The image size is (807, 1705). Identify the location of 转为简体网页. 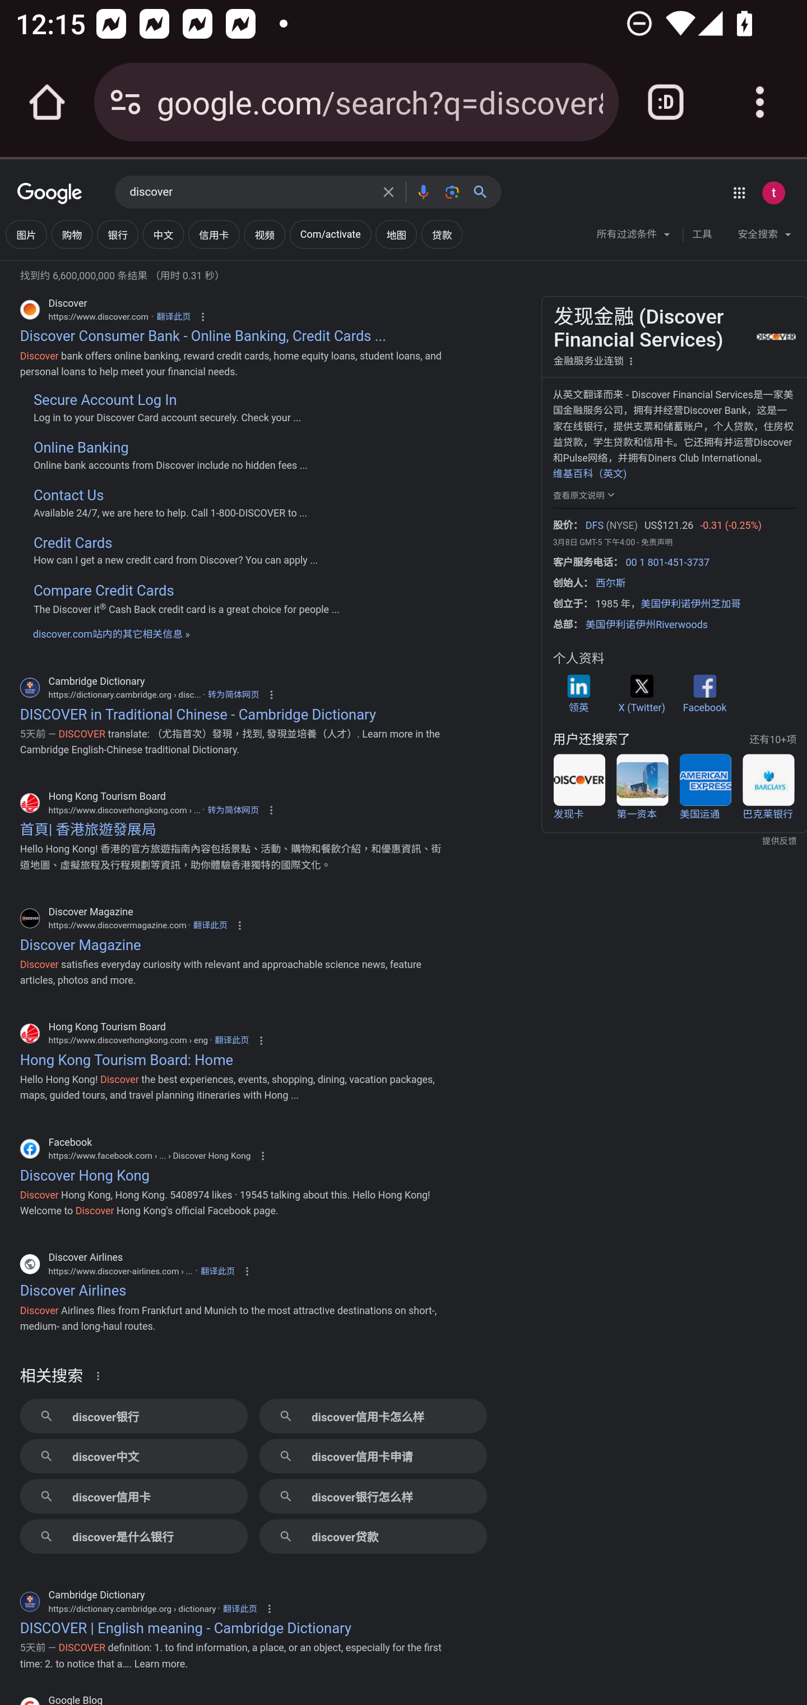
(233, 810).